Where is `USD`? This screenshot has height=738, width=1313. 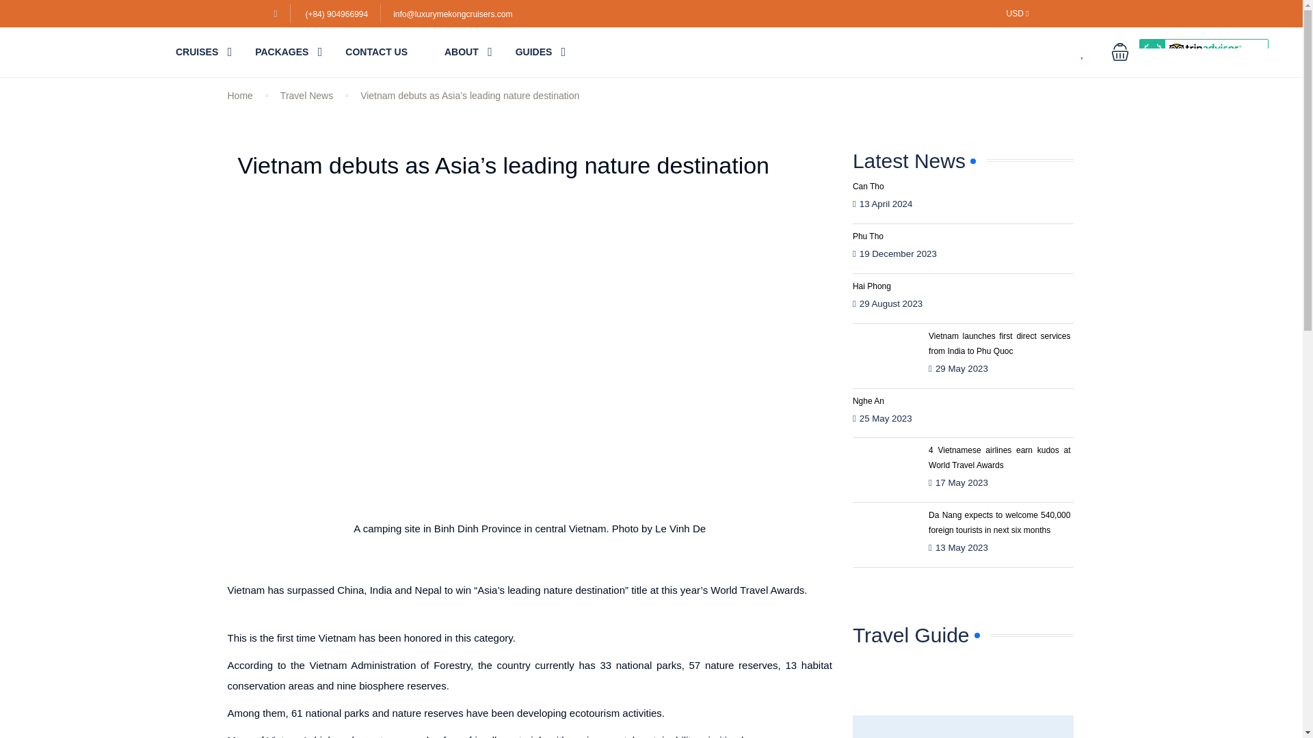 USD is located at coordinates (1018, 14).